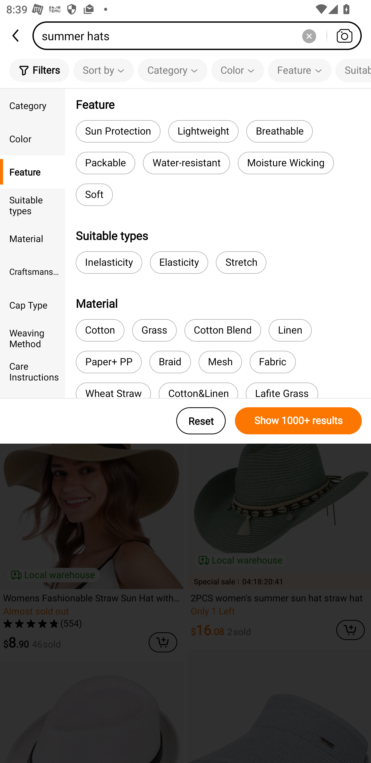 The width and height of the screenshot is (371, 763). What do you see at coordinates (300, 70) in the screenshot?
I see `Feature` at bounding box center [300, 70].